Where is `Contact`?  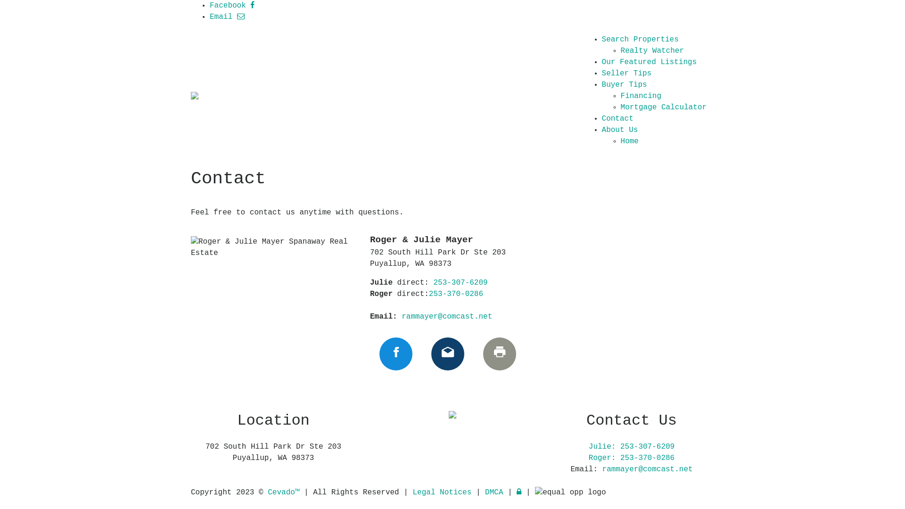
Contact is located at coordinates (617, 119).